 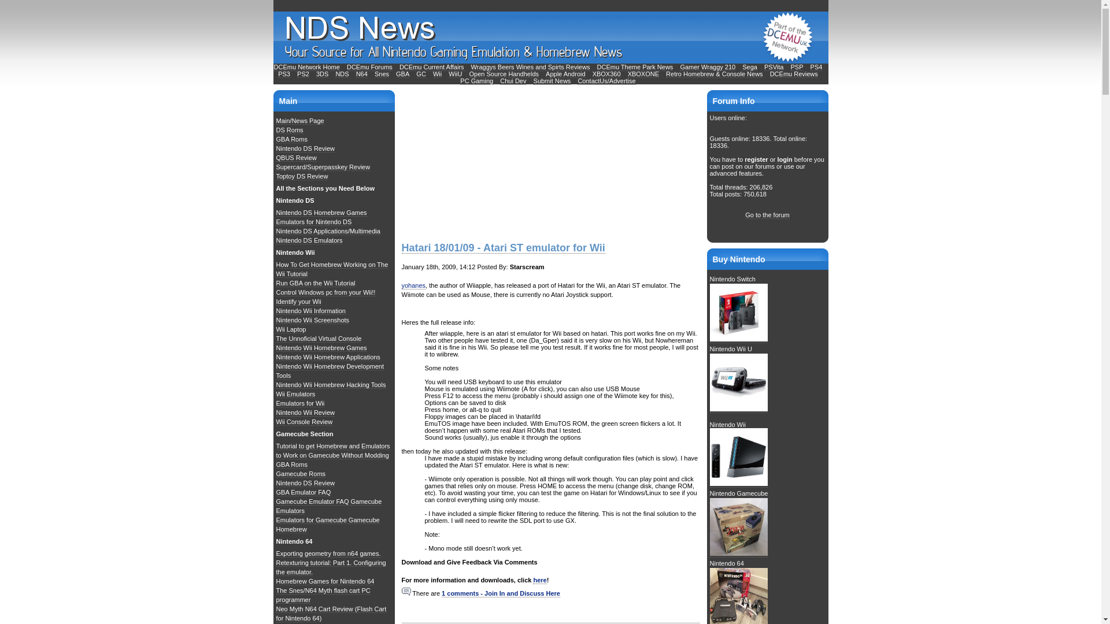 I want to click on Advertisement, so click(x=487, y=162).